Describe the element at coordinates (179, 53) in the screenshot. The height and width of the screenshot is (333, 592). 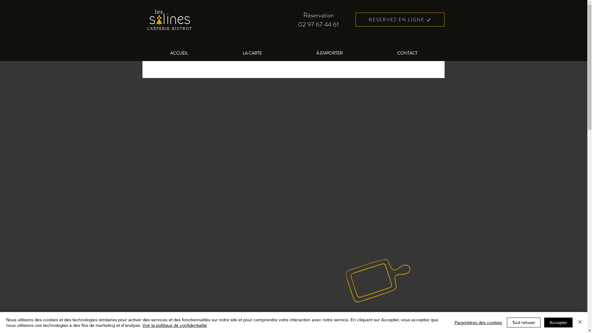
I see `ACCUEIL` at that location.